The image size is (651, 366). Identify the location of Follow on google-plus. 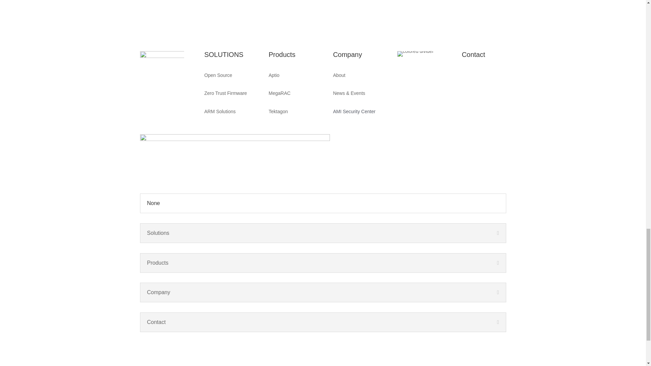
(158, 348).